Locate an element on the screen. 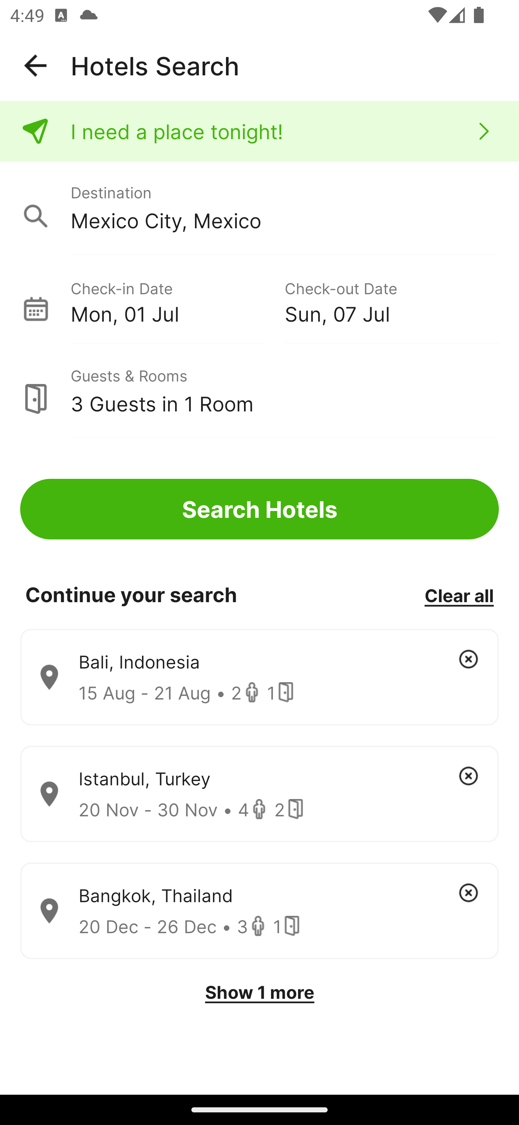 This screenshot has width=519, height=1125. Bali, Indonesia 15 Aug - 21 Aug • 2  1  is located at coordinates (259, 677).